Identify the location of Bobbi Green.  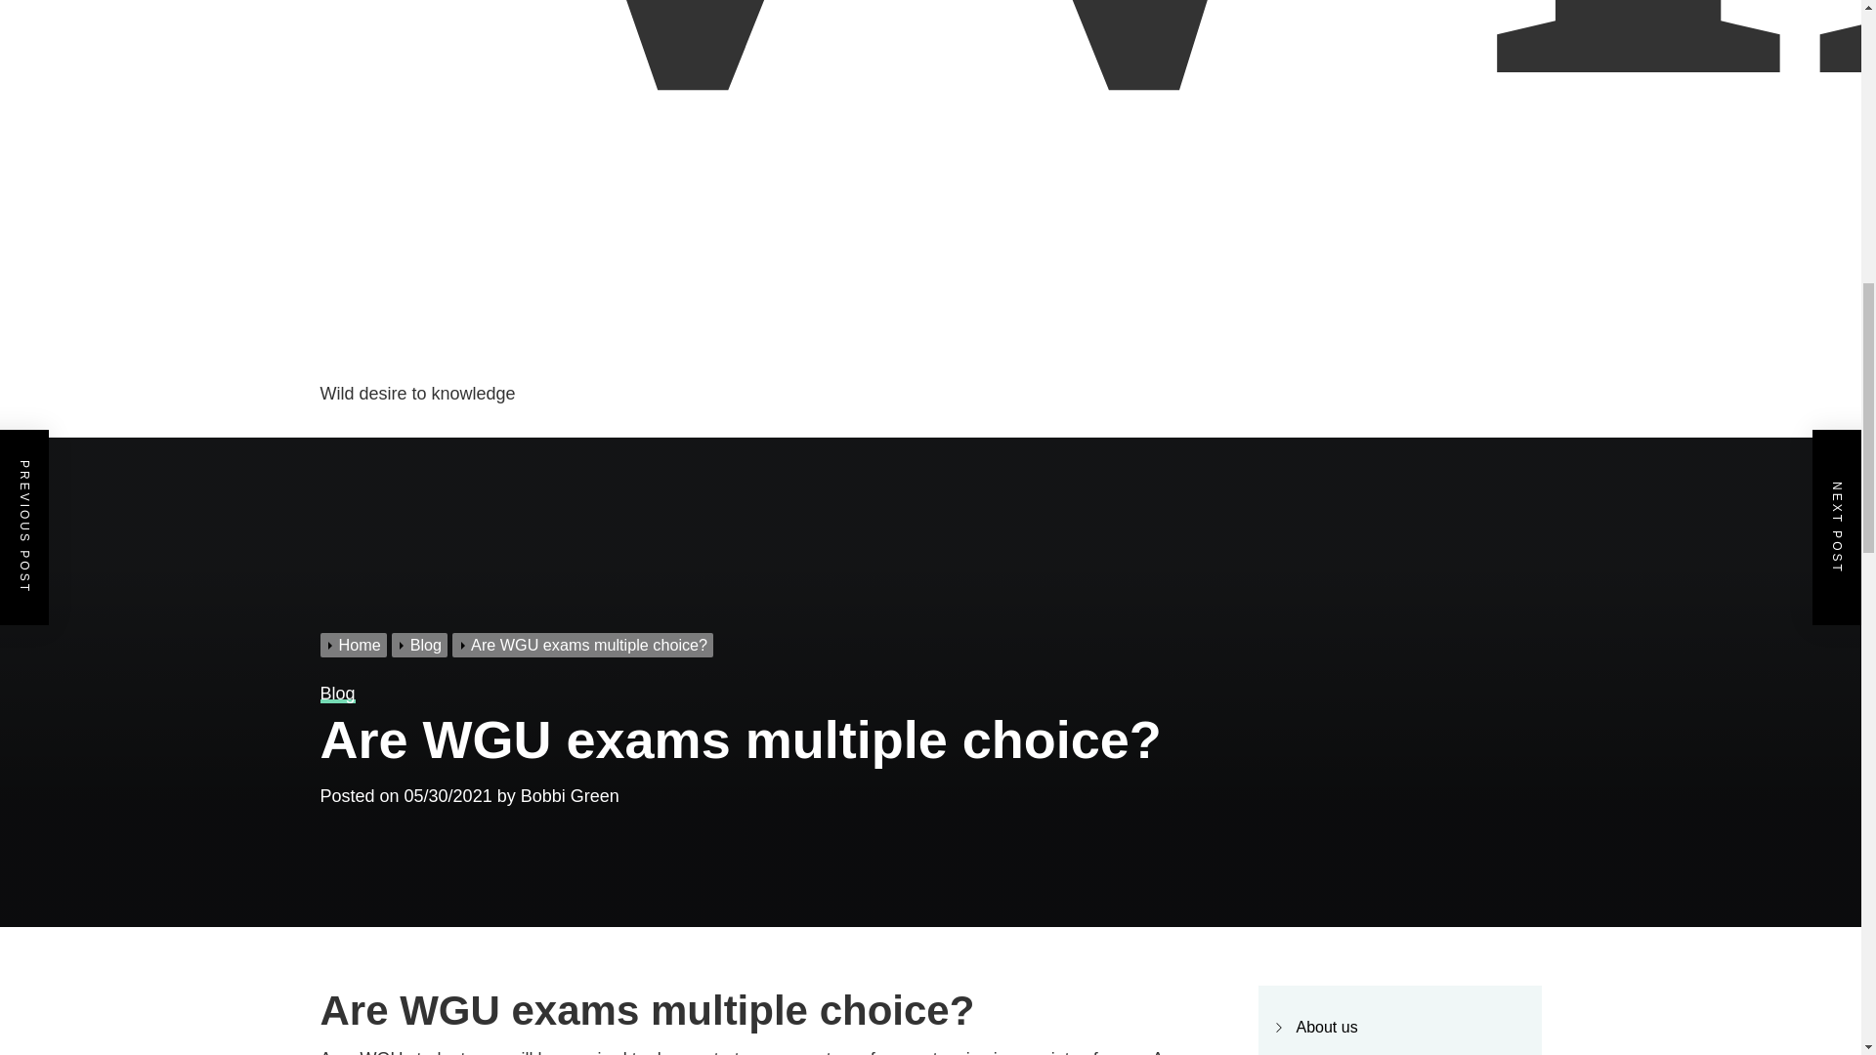
(570, 795).